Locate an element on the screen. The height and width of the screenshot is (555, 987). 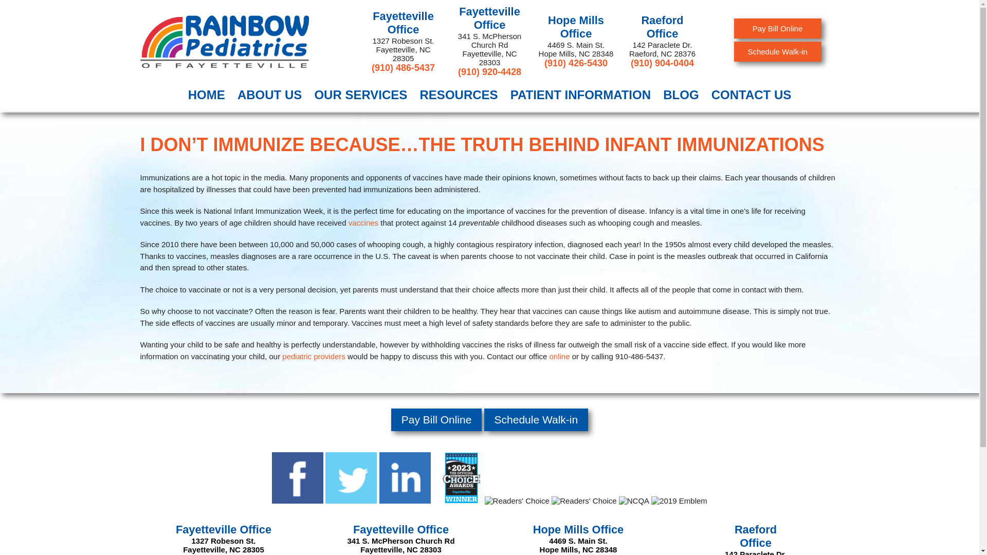
BLOG is located at coordinates (681, 98).